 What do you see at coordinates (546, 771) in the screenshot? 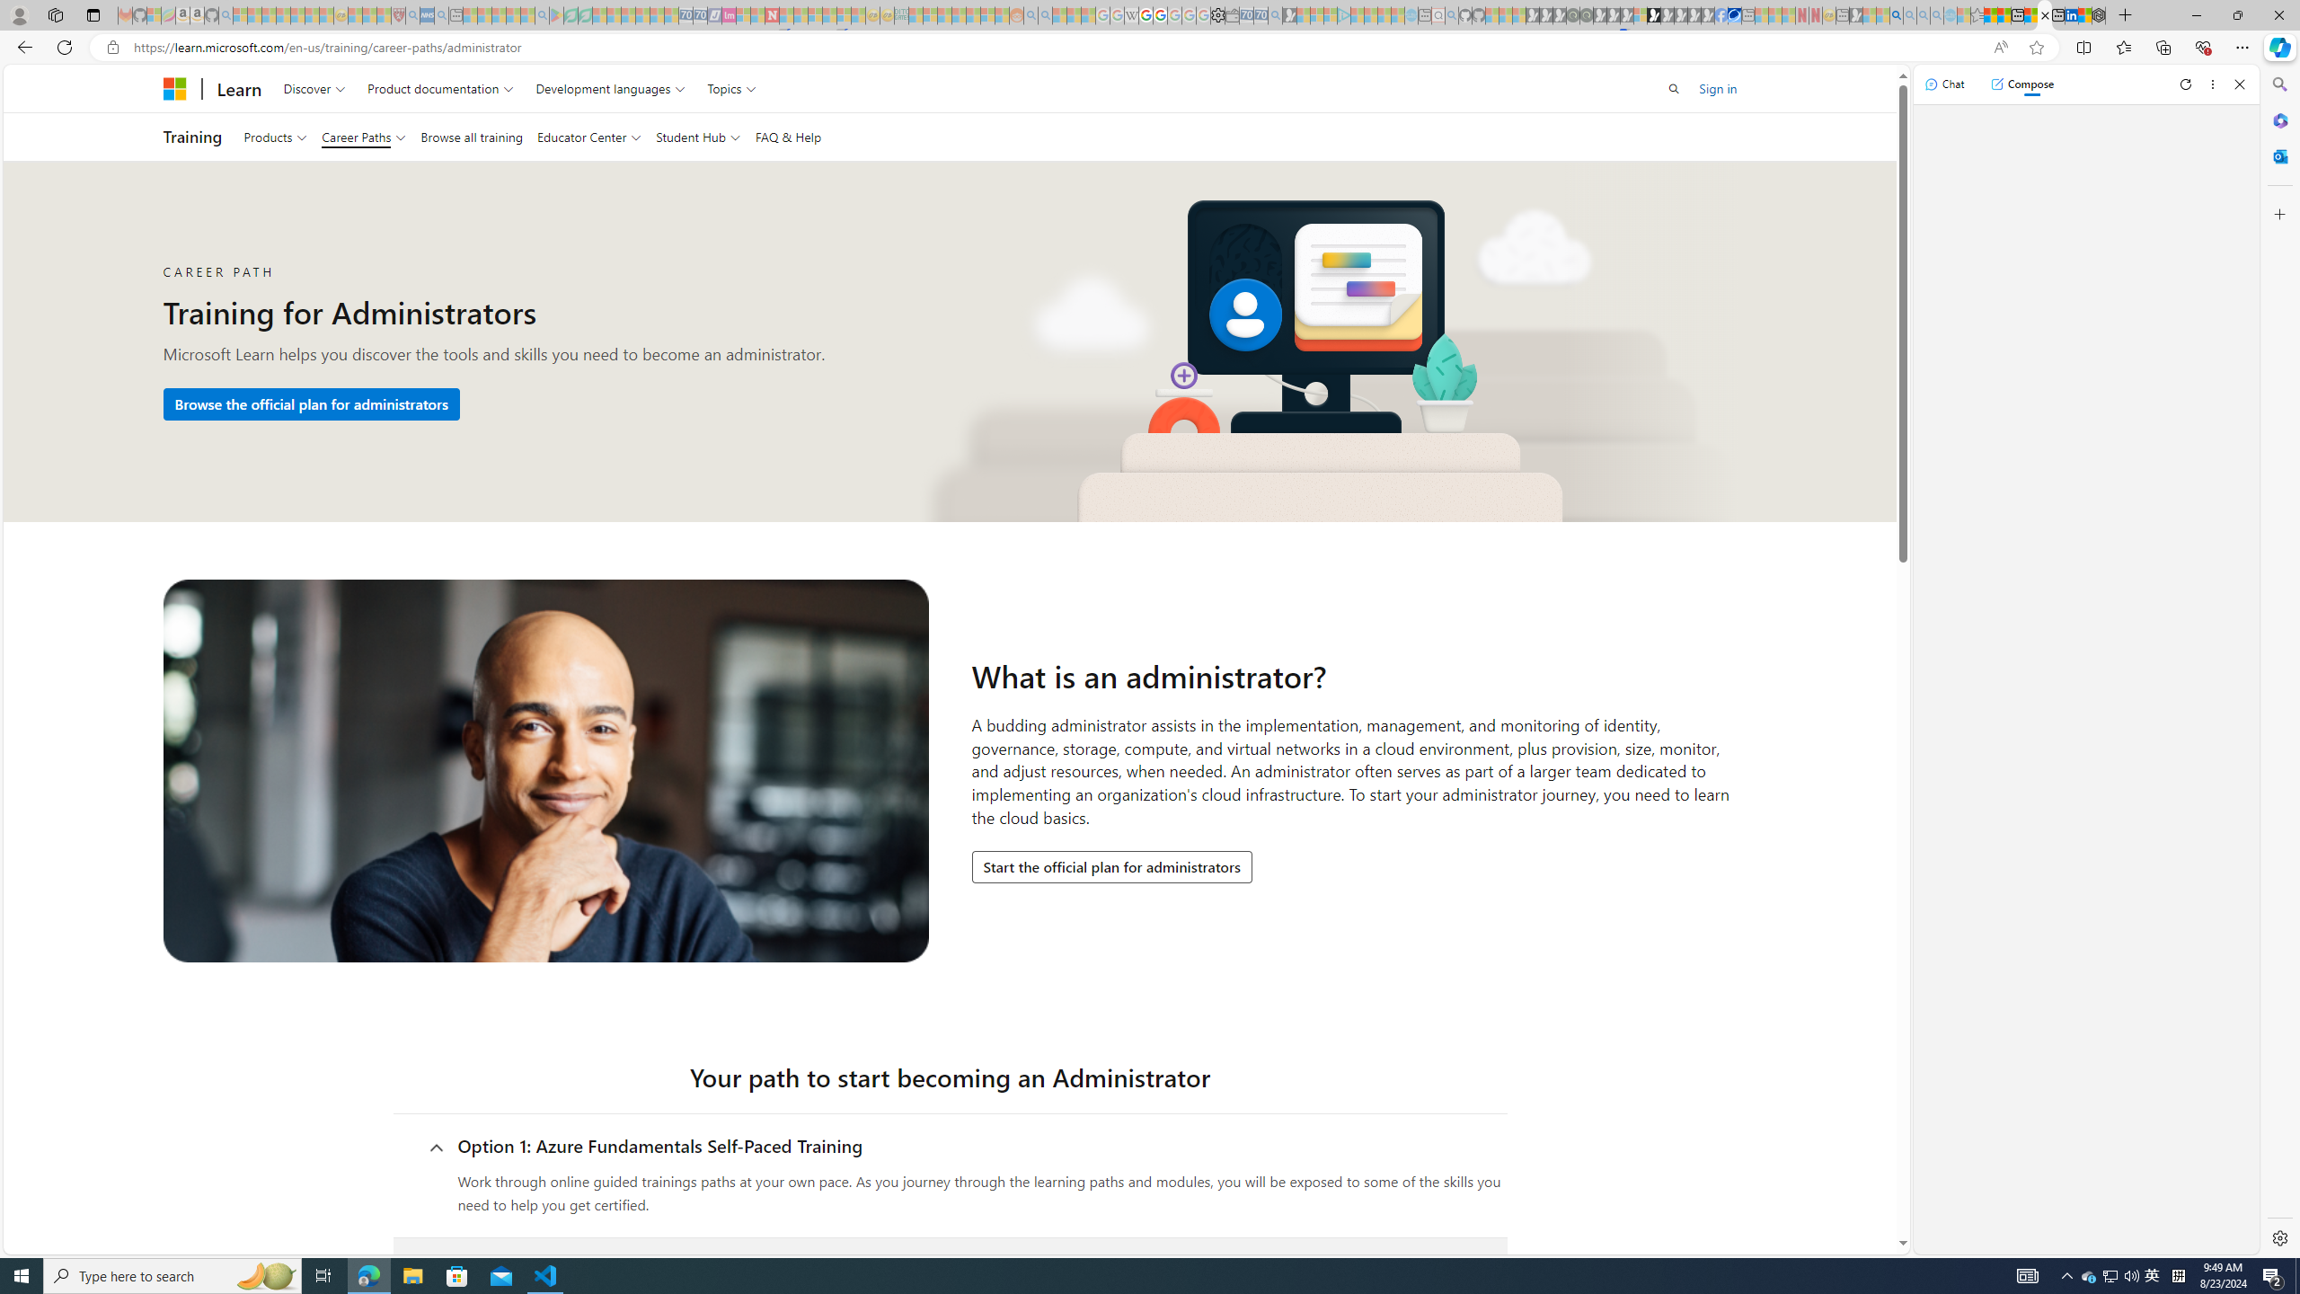
I see `Image of a person who works as an administrator` at bounding box center [546, 771].